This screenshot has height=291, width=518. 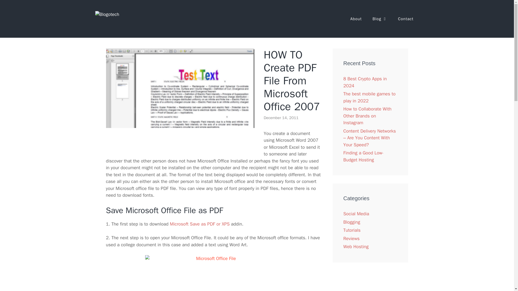 What do you see at coordinates (107, 14) in the screenshot?
I see `Blogotech` at bounding box center [107, 14].